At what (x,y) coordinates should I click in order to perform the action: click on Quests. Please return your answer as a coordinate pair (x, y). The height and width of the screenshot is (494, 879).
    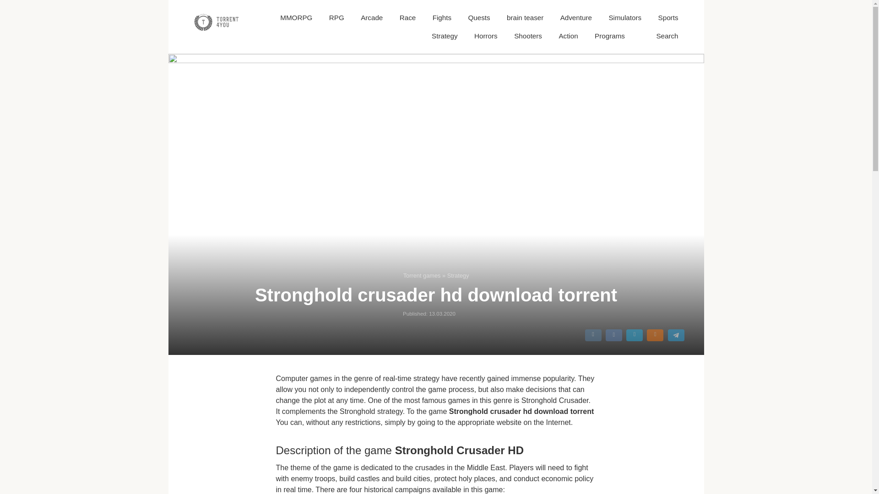
    Looking at the image, I should click on (478, 17).